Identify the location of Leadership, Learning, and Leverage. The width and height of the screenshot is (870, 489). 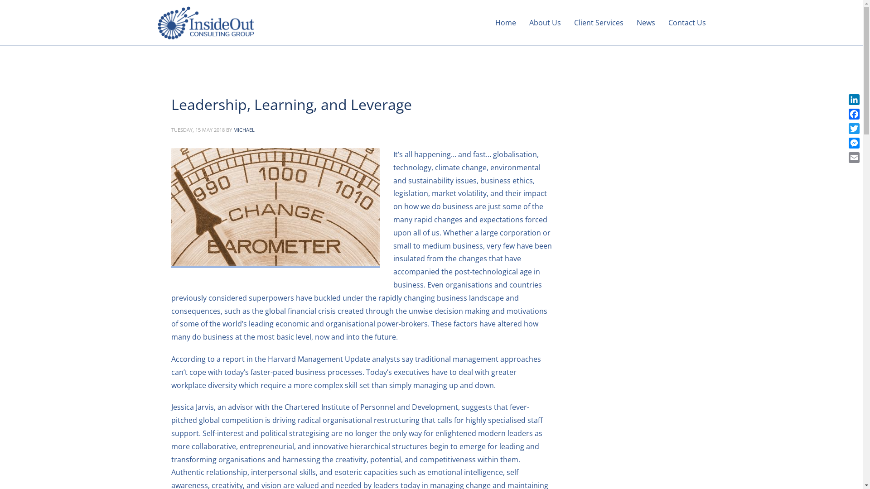
(292, 104).